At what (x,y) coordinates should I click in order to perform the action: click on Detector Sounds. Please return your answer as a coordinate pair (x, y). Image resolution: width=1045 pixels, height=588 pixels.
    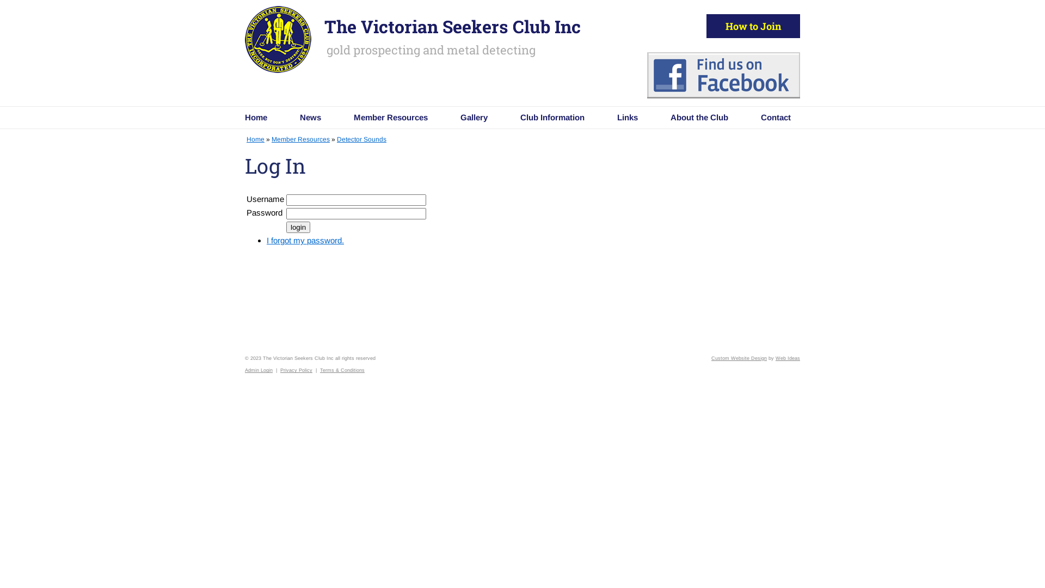
    Looking at the image, I should click on (361, 139).